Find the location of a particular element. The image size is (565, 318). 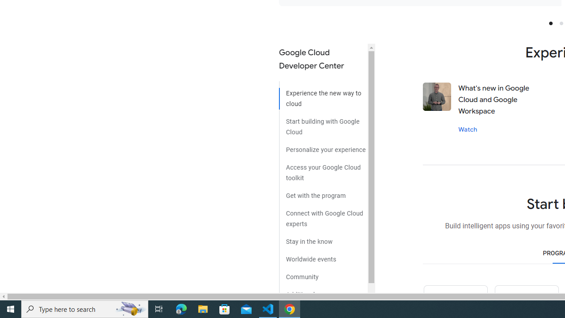

Community is located at coordinates (323, 274).